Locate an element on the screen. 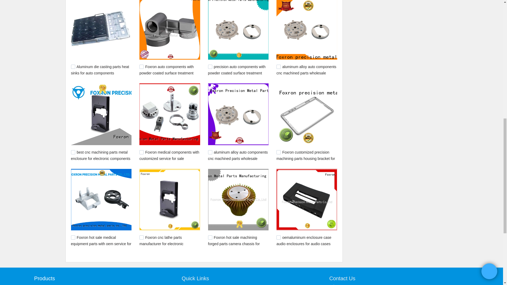 Image resolution: width=507 pixels, height=285 pixels. 661 is located at coordinates (73, 67).